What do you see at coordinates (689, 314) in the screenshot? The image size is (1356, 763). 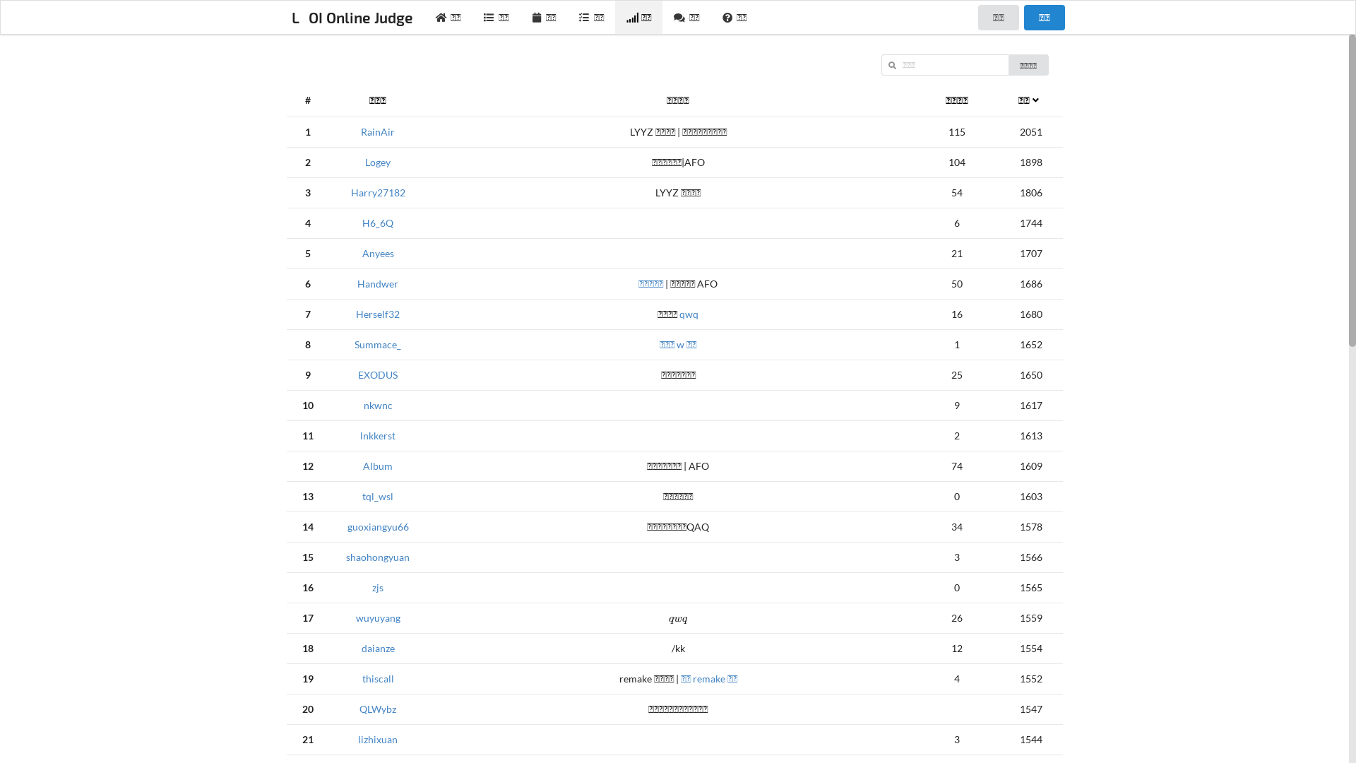 I see `qwq` at bounding box center [689, 314].